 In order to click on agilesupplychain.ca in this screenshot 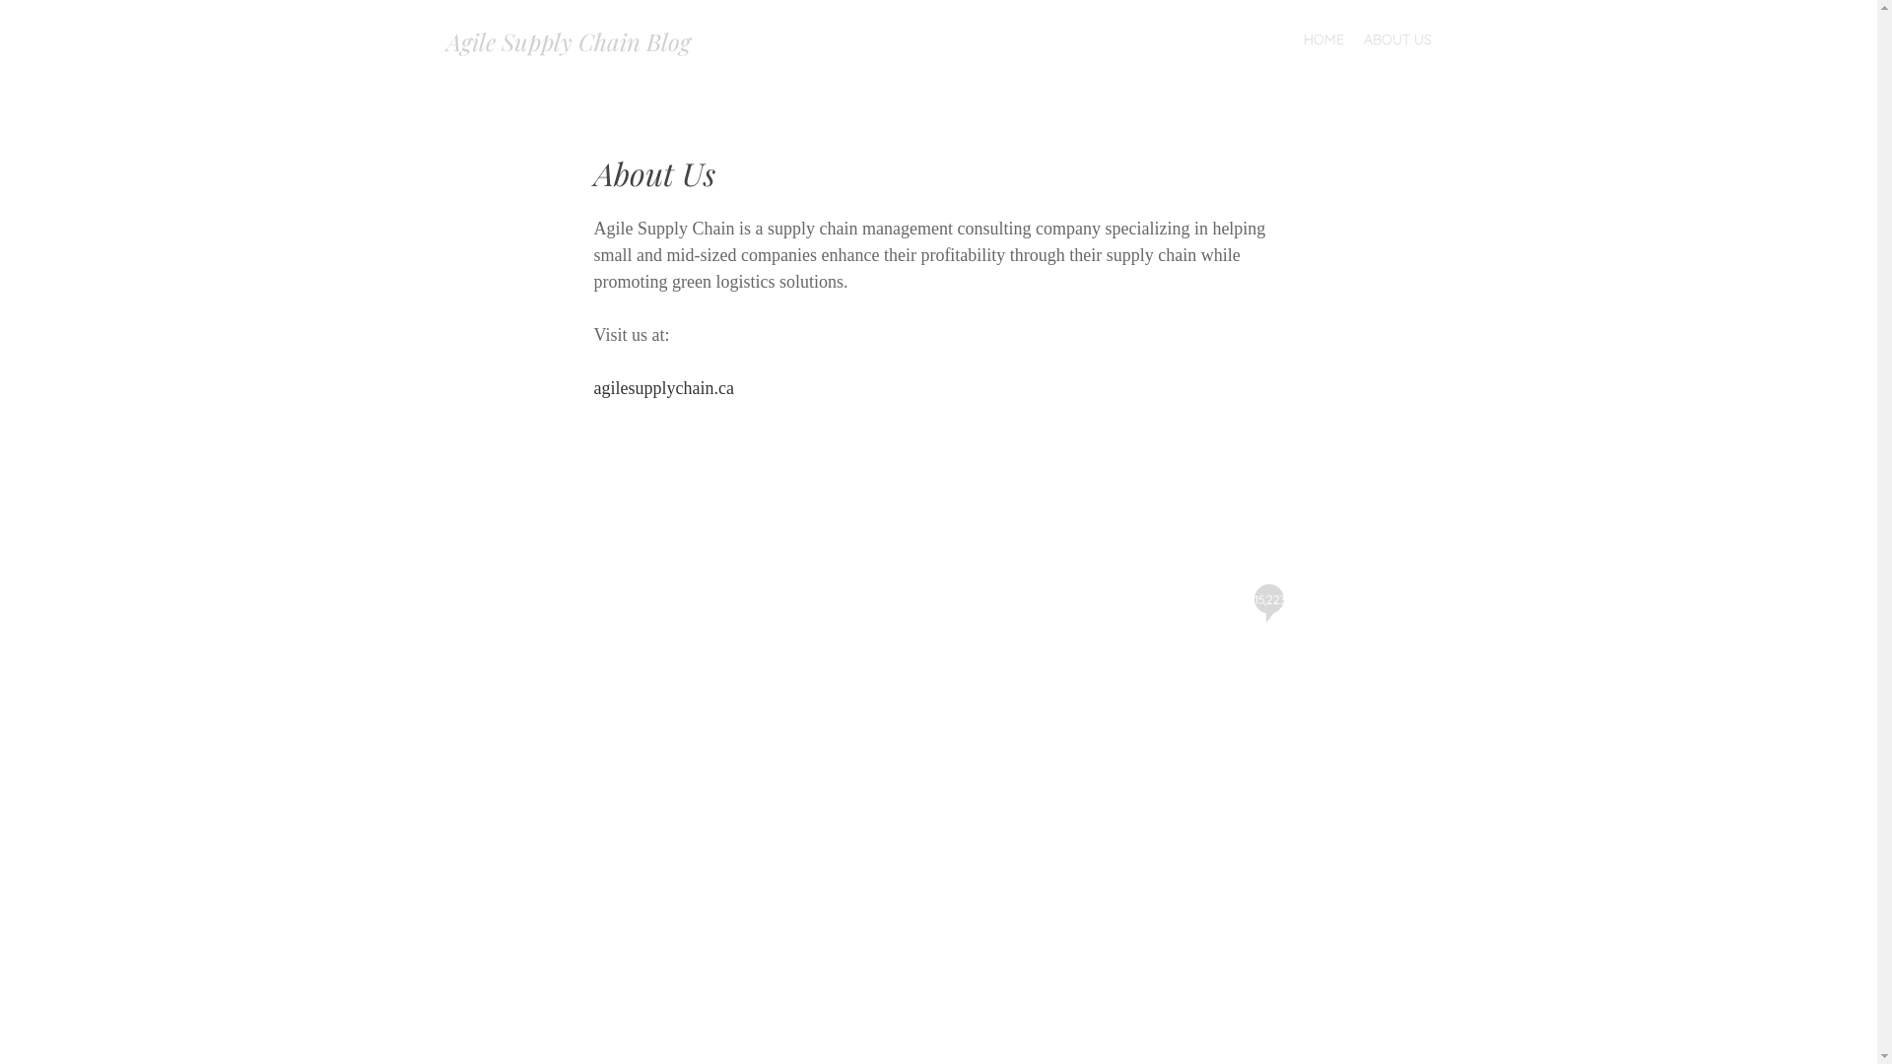, I will do `click(663, 388)`.